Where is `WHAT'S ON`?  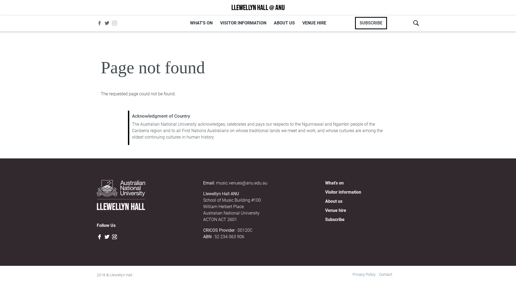
WHAT'S ON is located at coordinates (201, 23).